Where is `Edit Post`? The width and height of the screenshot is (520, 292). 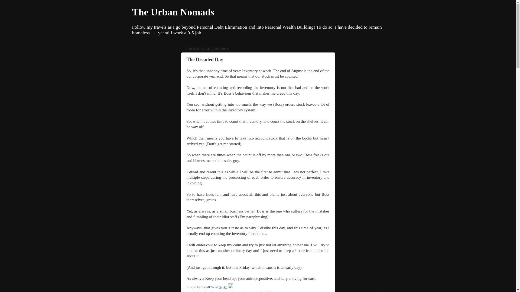 Edit Post is located at coordinates (230, 287).